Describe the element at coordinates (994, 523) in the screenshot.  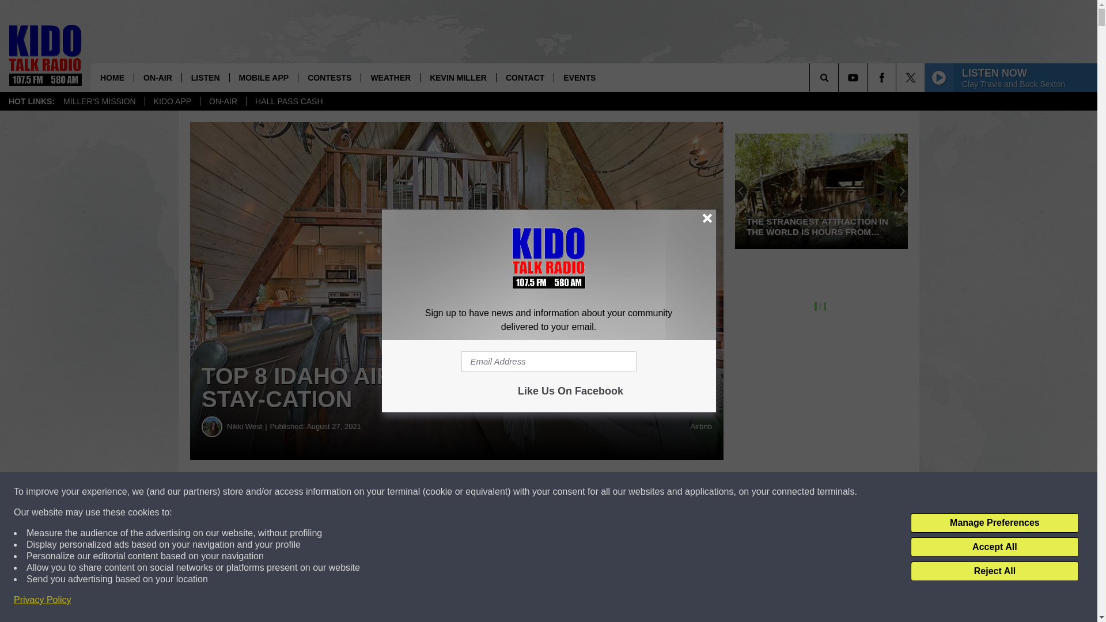
I see `Manage Preferences` at that location.